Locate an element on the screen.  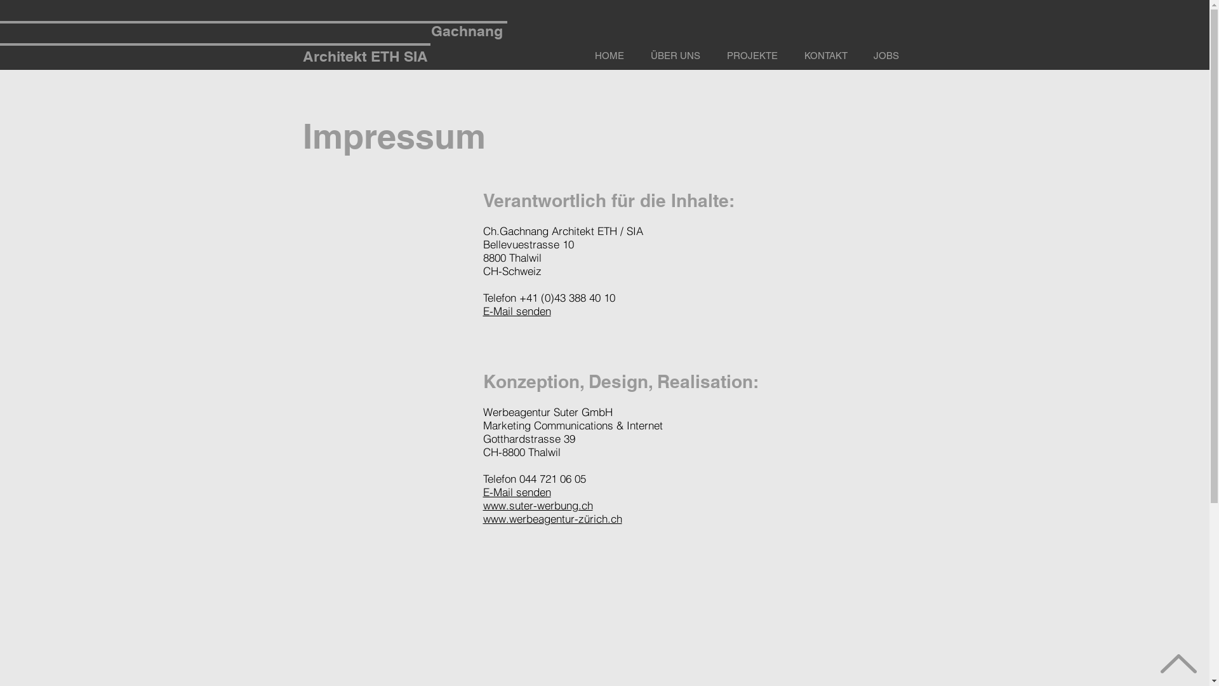
Gachnang is located at coordinates (466, 30).